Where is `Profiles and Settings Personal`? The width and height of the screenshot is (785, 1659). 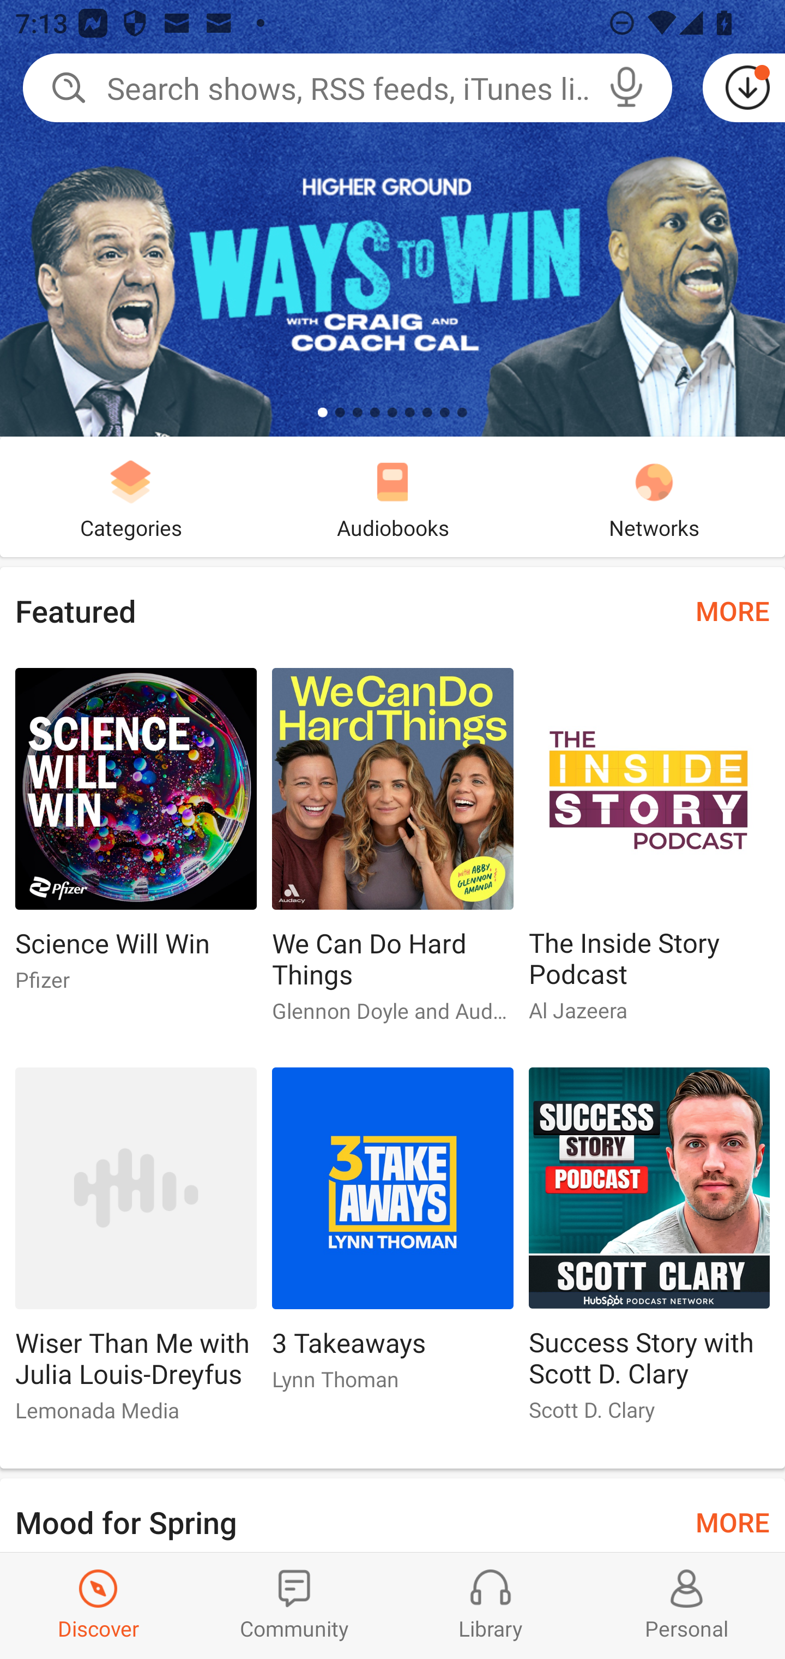
Profiles and Settings Personal is located at coordinates (687, 1606).